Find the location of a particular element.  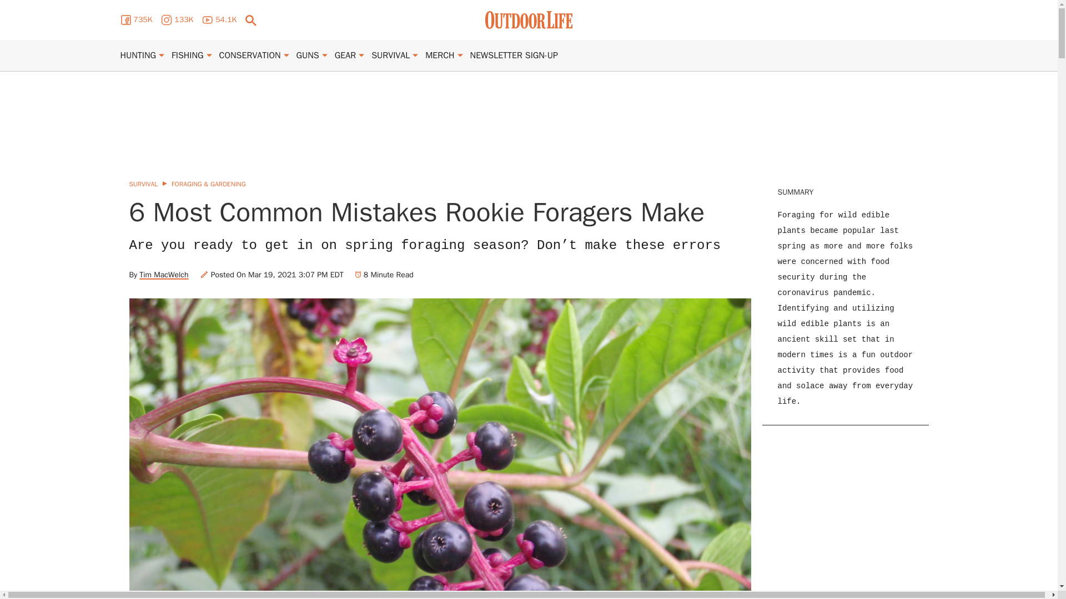

Fishing is located at coordinates (188, 55).